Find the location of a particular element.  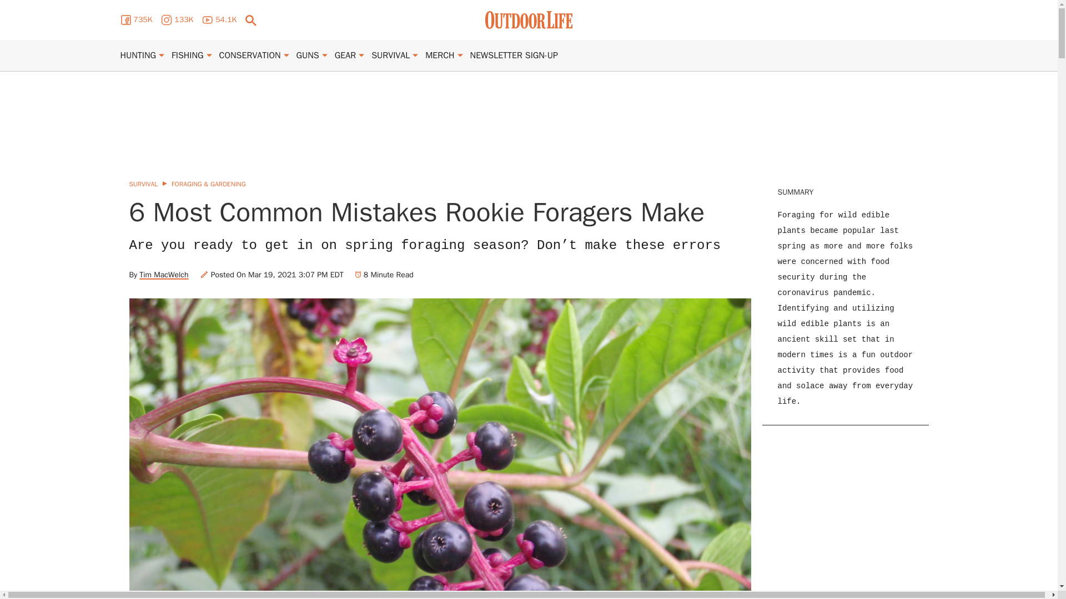

Fishing is located at coordinates (188, 55).